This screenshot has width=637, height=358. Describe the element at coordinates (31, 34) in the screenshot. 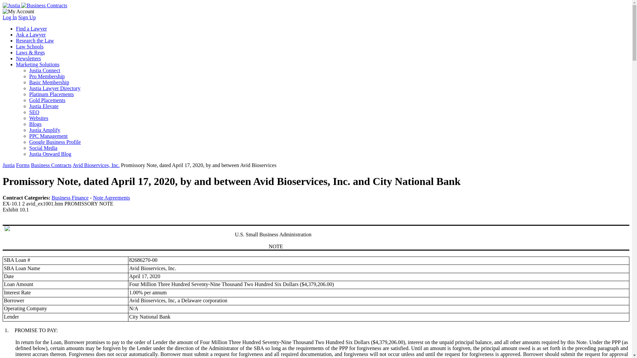

I see `Ask a Lawyer` at that location.